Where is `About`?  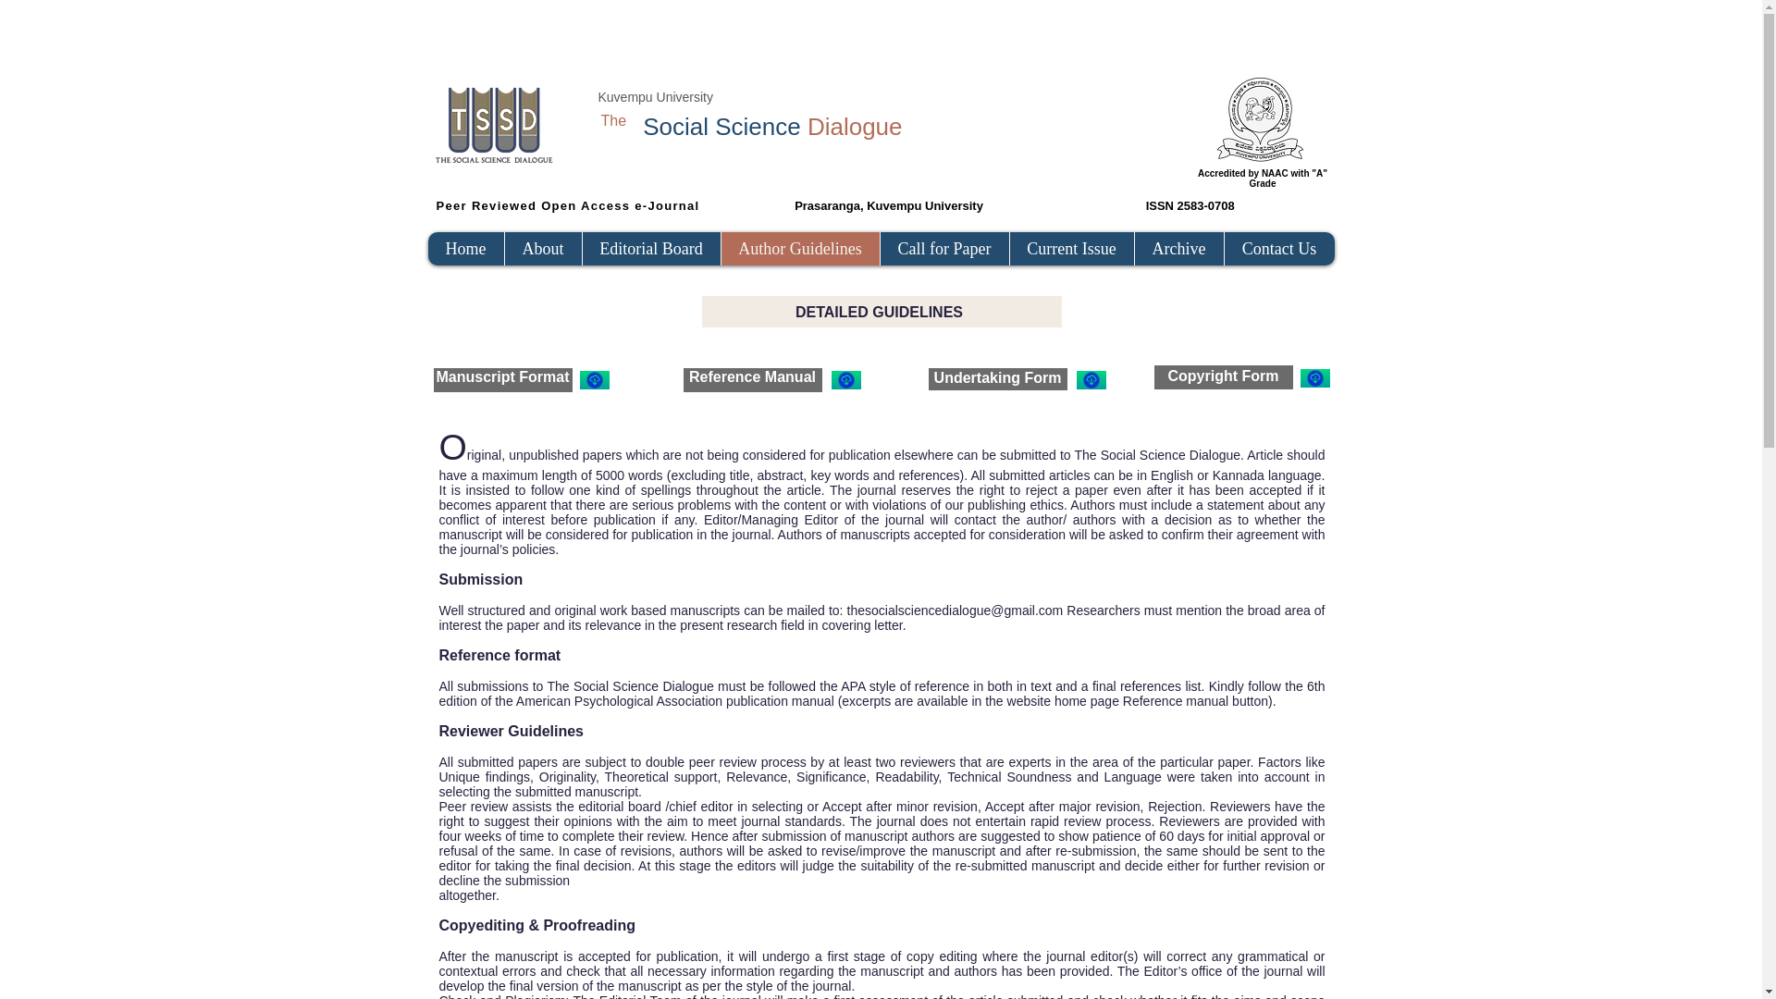
About is located at coordinates (541, 248).